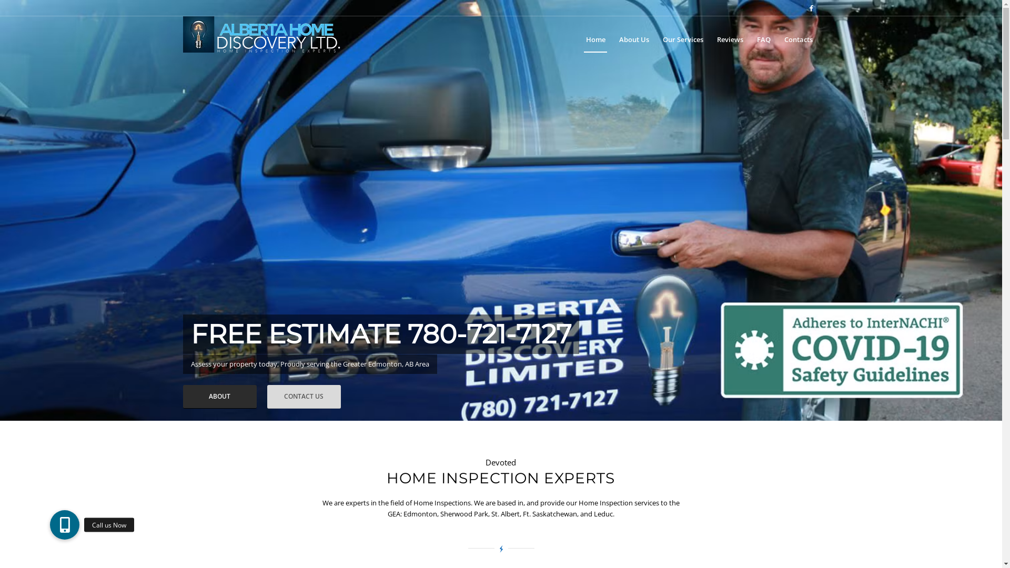  What do you see at coordinates (799, 39) in the screenshot?
I see `Contacts` at bounding box center [799, 39].